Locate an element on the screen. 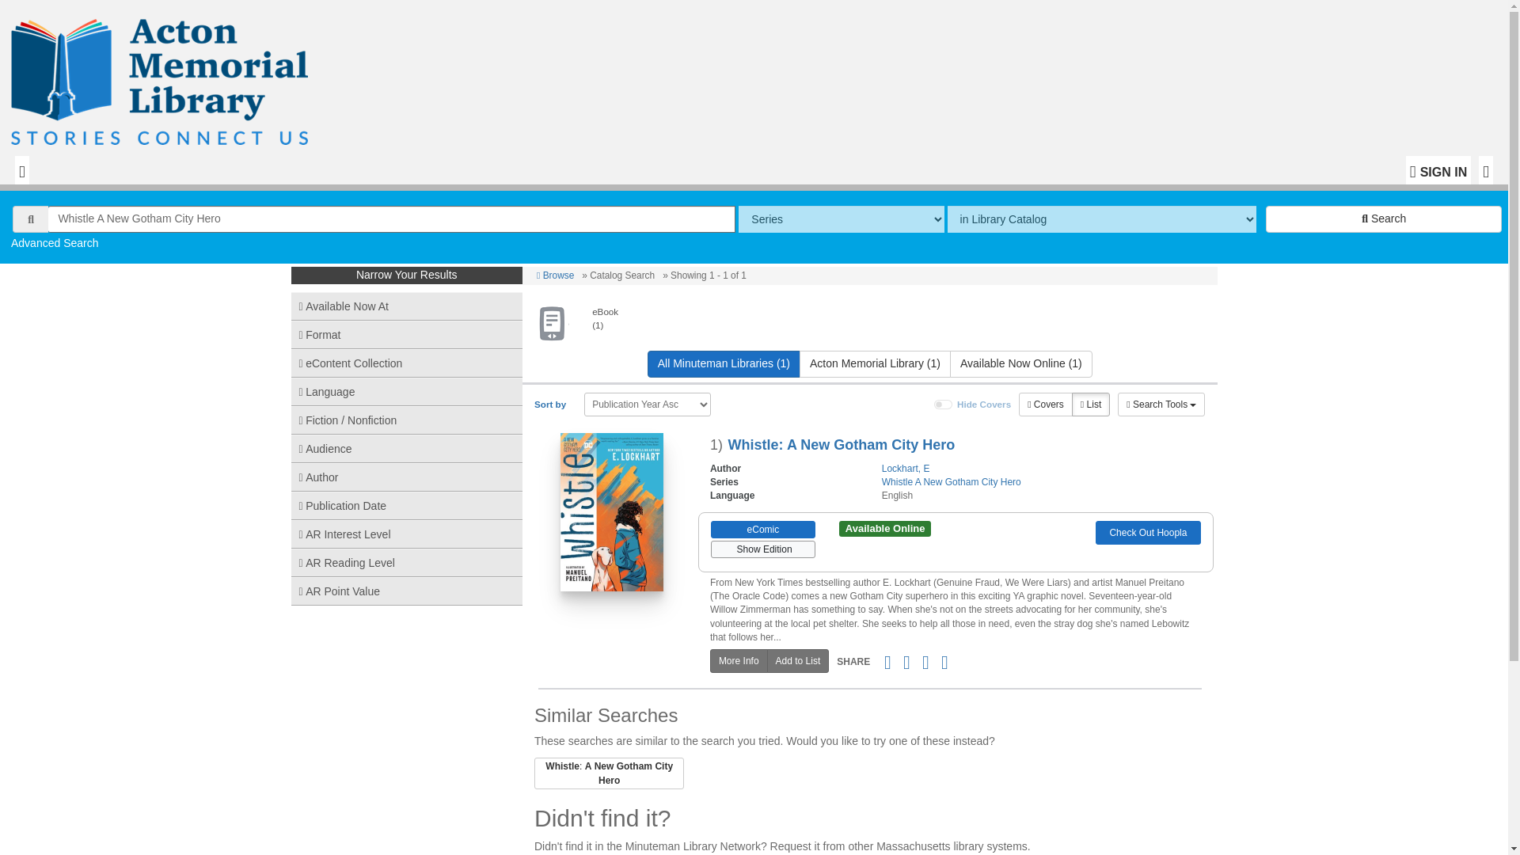 The image size is (1520, 855). SIGN IN is located at coordinates (1438, 169).